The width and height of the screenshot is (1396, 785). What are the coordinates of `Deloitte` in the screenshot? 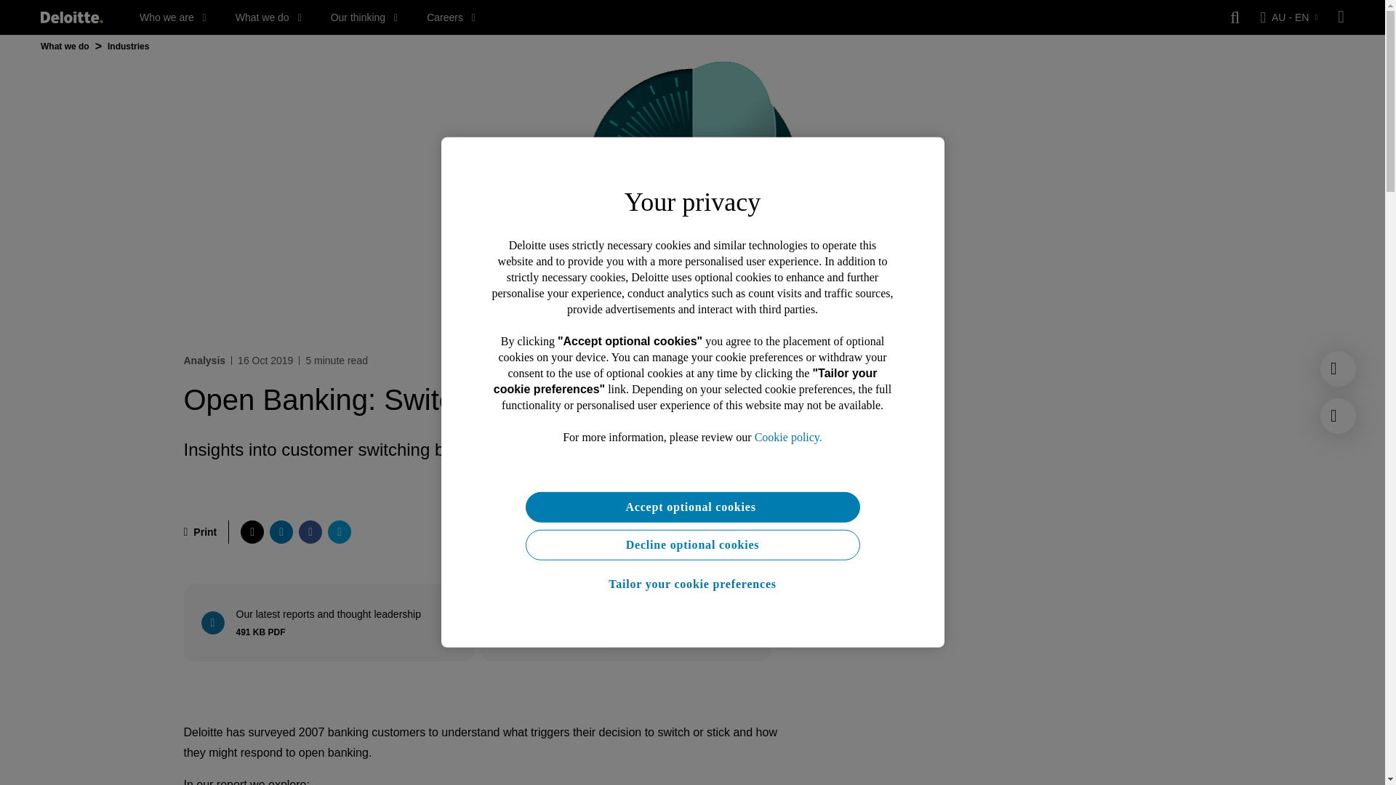 It's located at (252, 532).